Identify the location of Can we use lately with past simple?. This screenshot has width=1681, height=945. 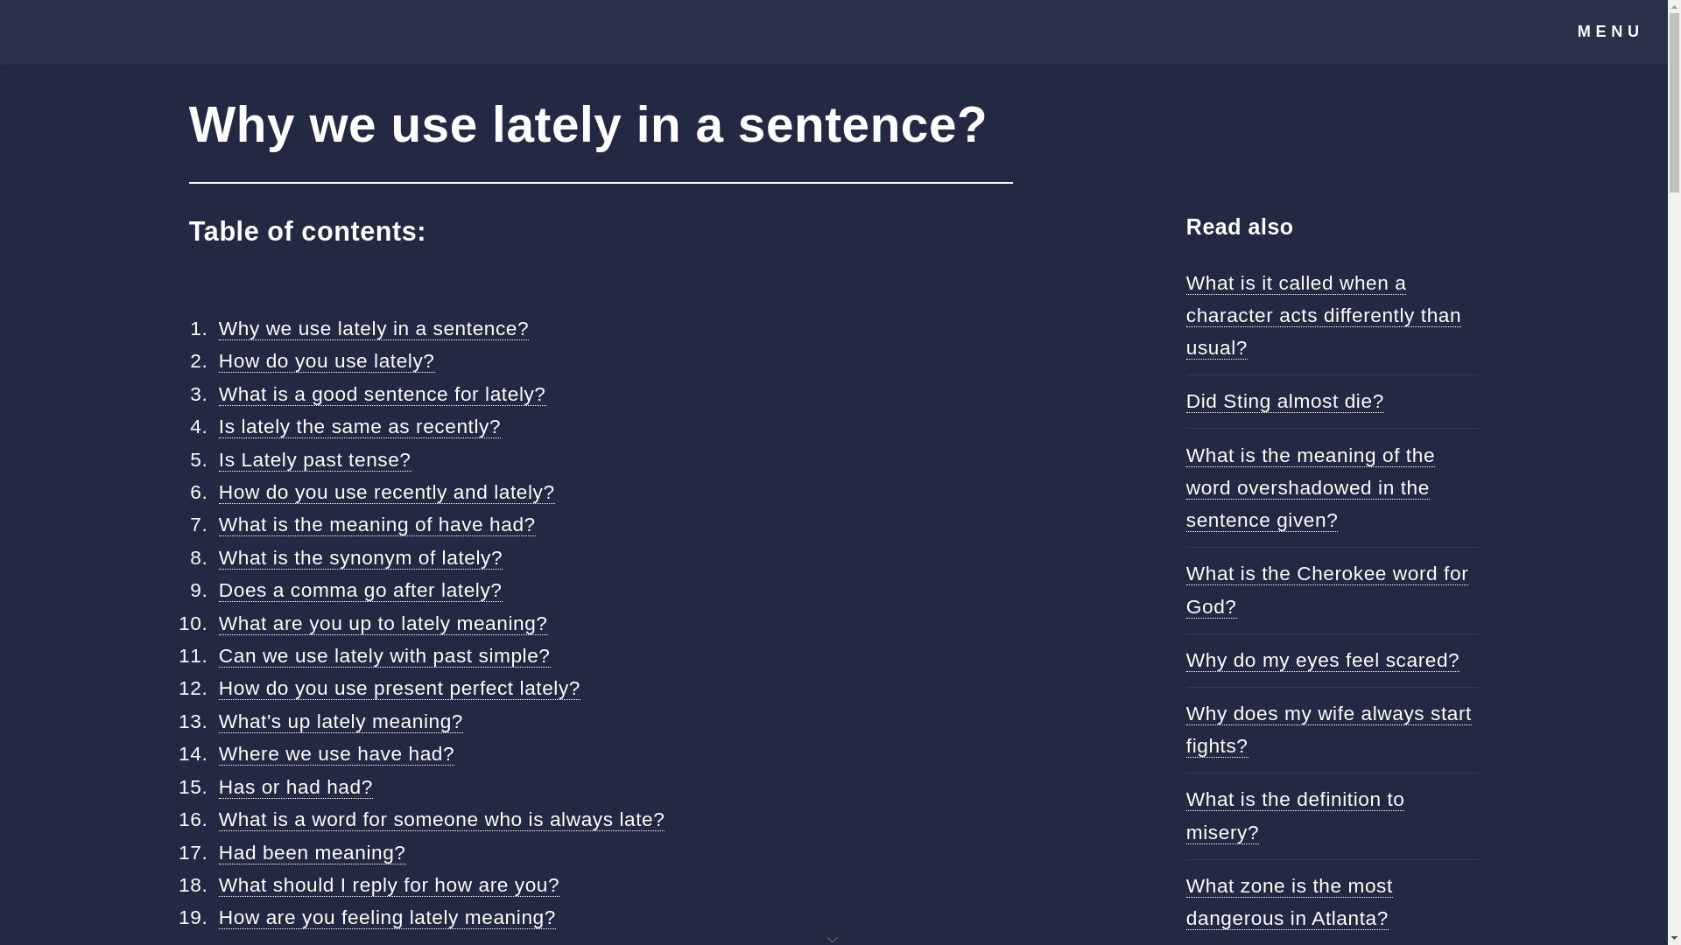
(384, 654).